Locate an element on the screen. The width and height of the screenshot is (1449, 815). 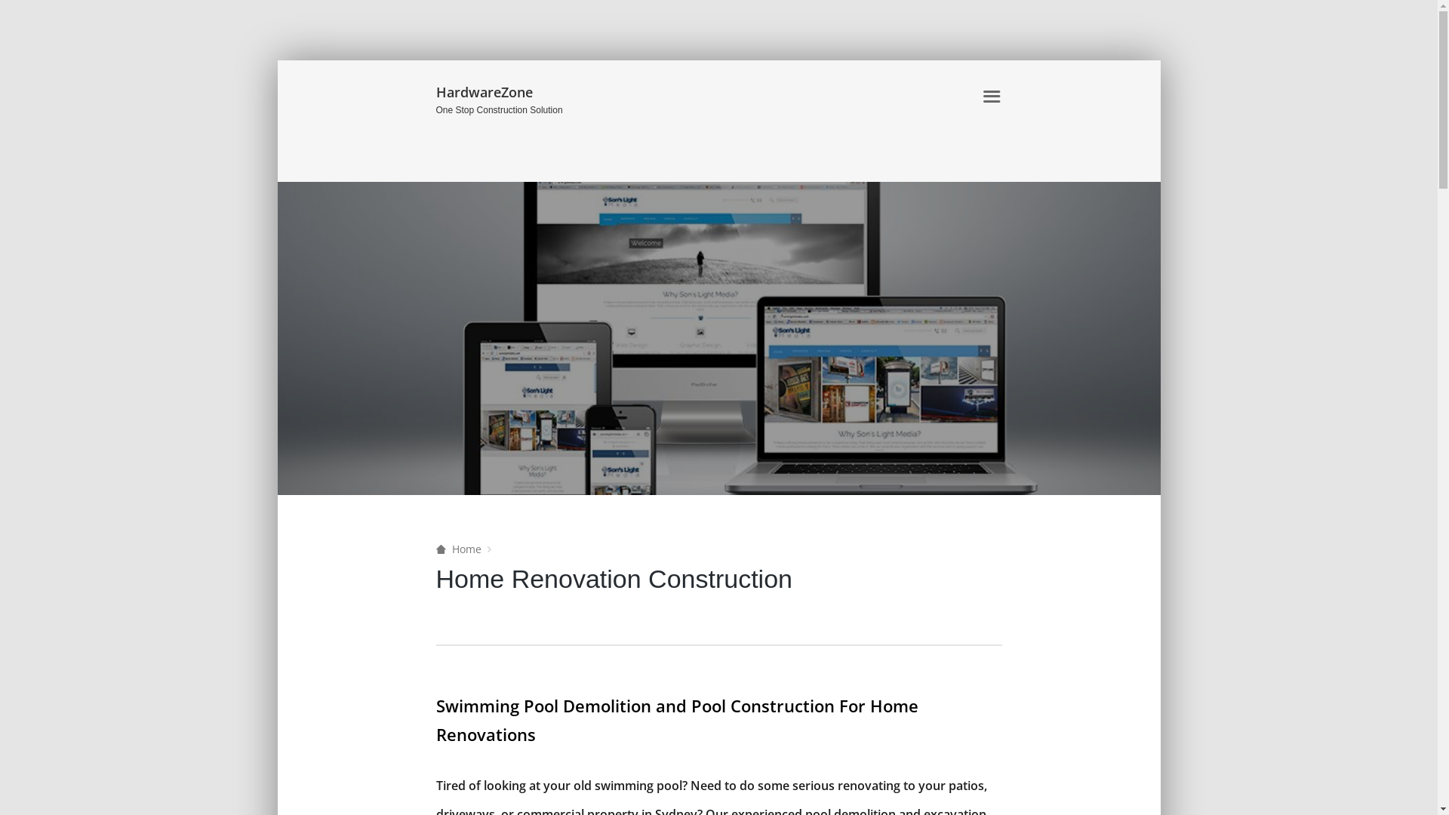
One Stop Construction Solution is located at coordinates (525, 112).